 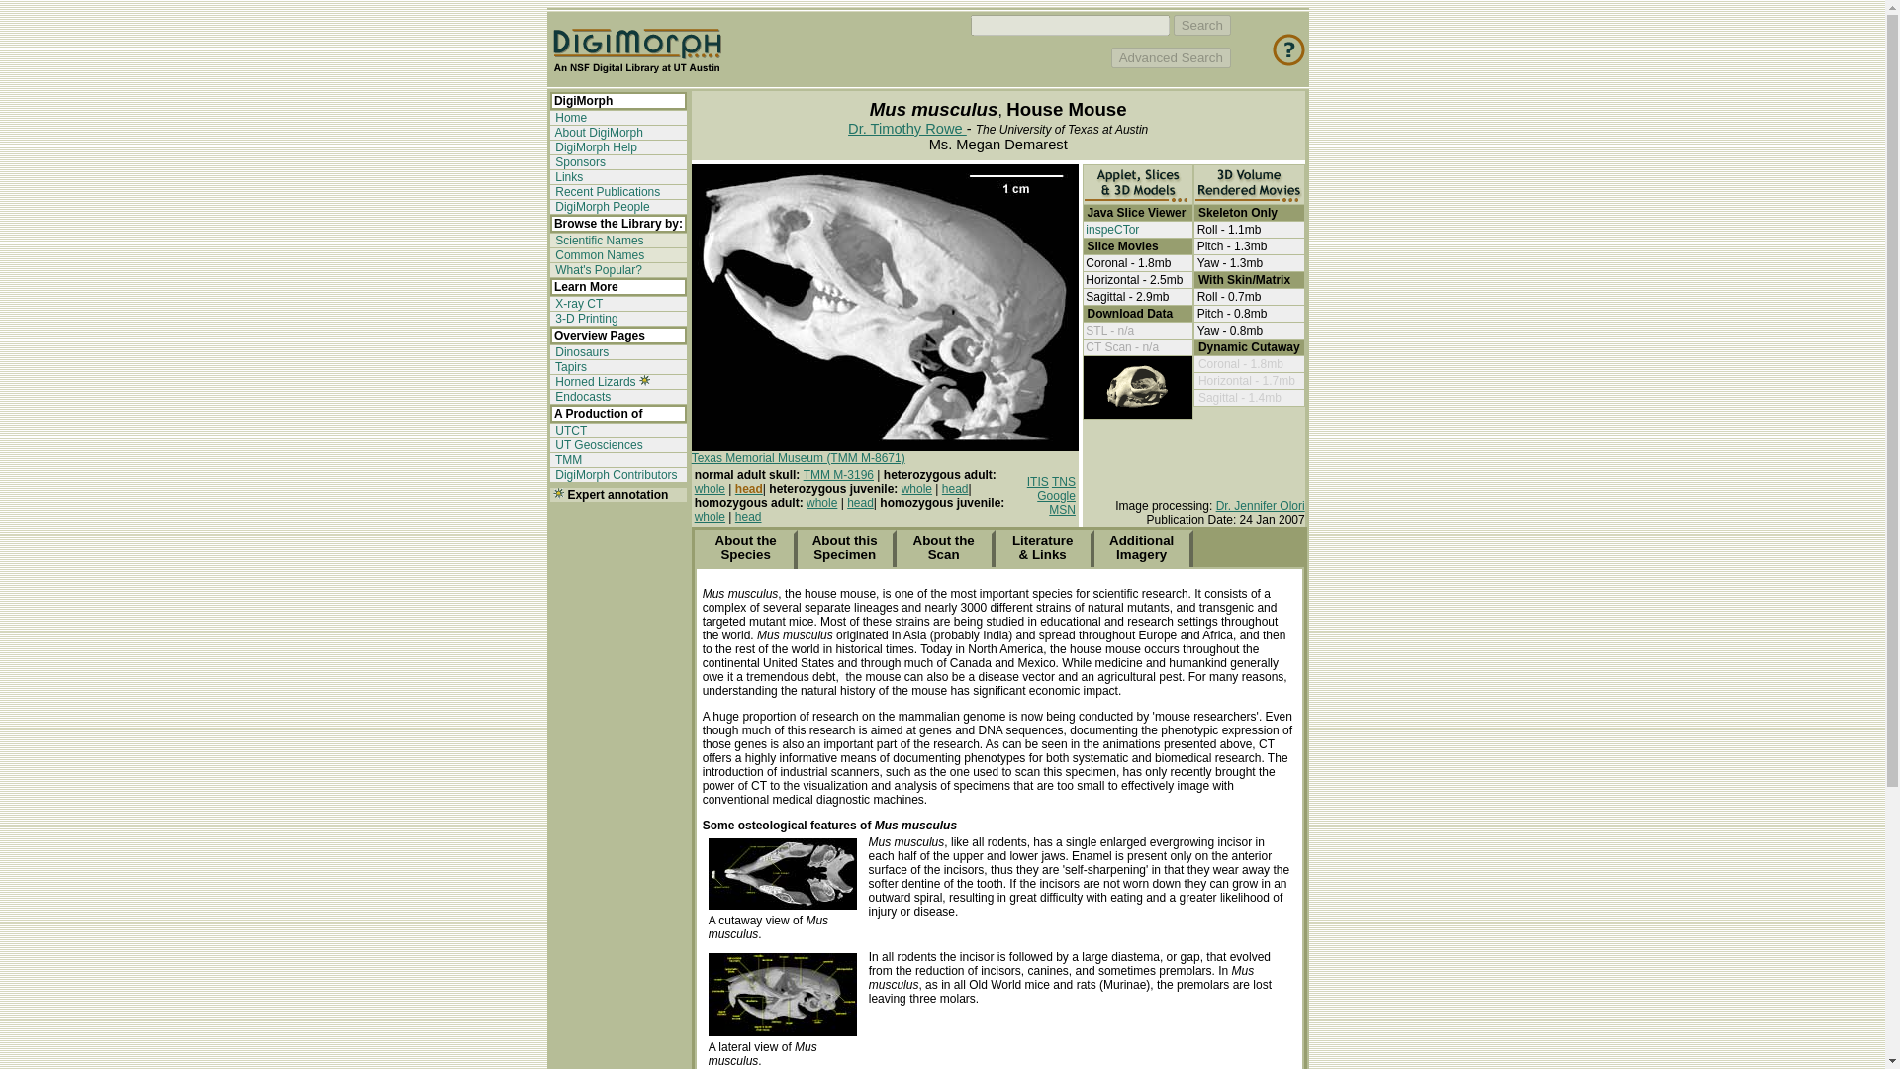 I want to click on Yaw - 0.8mb, so click(x=1229, y=331).